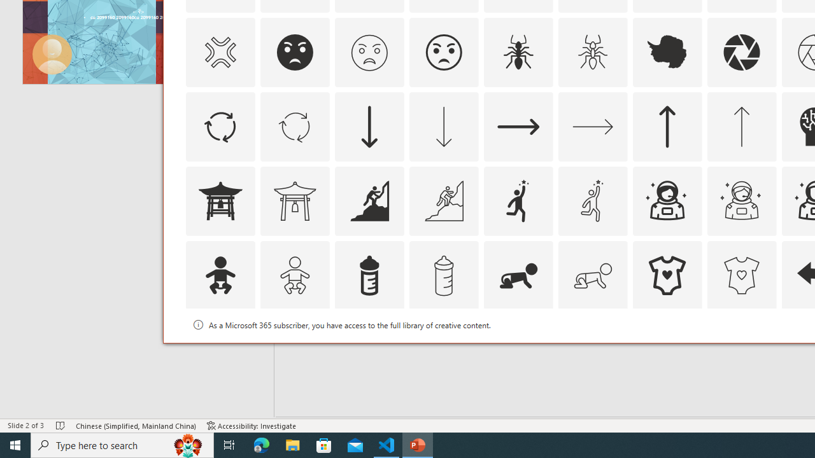 This screenshot has height=458, width=815. Describe the element at coordinates (443, 52) in the screenshot. I see `AutomationID: Icons_AngryFace_Outline` at that location.